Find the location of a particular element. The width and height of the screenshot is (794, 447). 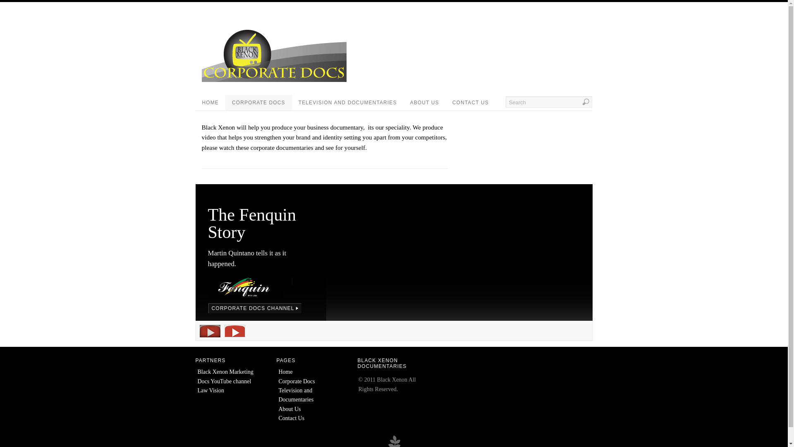

Law Vision is located at coordinates (211, 391).